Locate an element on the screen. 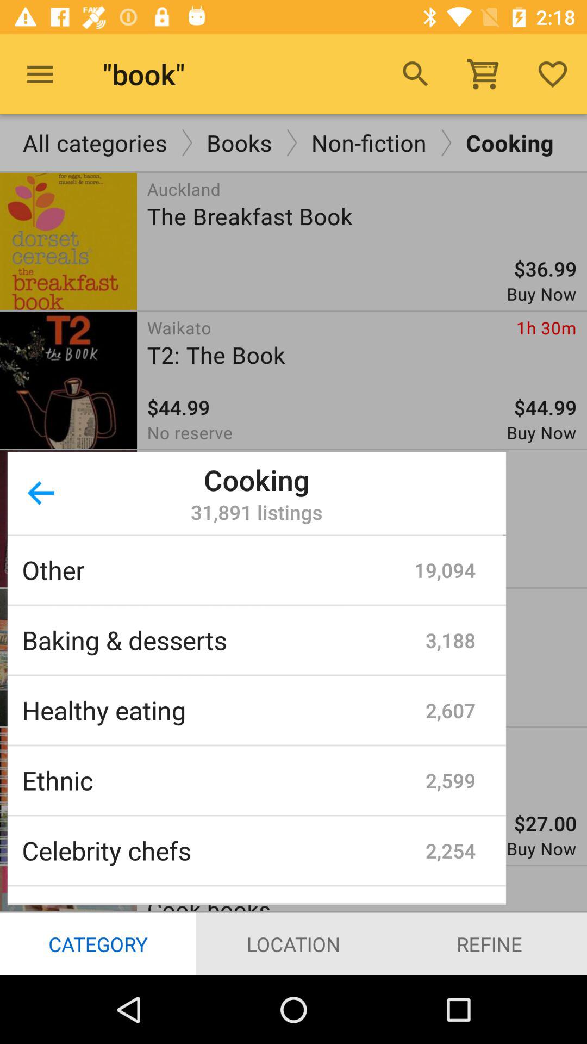 Image resolution: width=587 pixels, height=1044 pixels. tap the icon above baking & desserts item is located at coordinates (218, 570).